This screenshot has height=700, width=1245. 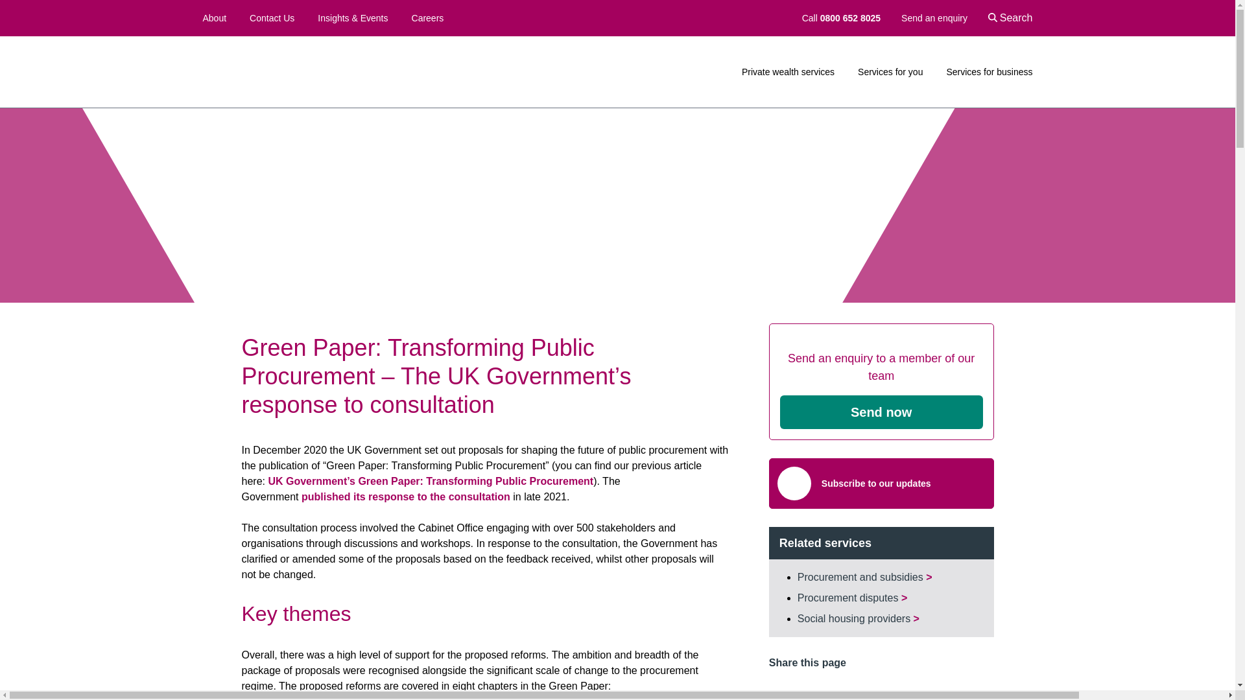 What do you see at coordinates (934, 18) in the screenshot?
I see `Send an enquiry` at bounding box center [934, 18].